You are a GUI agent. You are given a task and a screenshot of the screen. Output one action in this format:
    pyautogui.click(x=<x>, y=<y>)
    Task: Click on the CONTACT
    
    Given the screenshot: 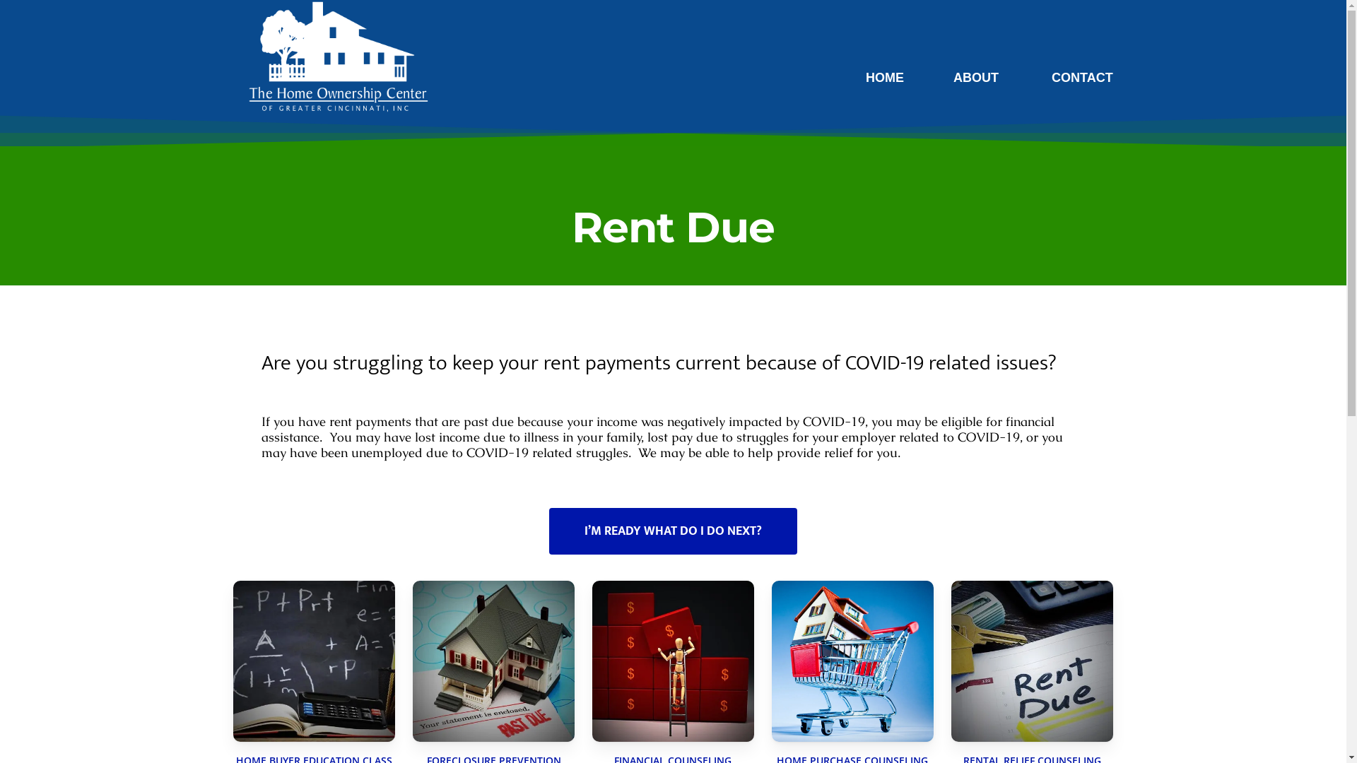 What is the action you would take?
    pyautogui.click(x=1079, y=78)
    